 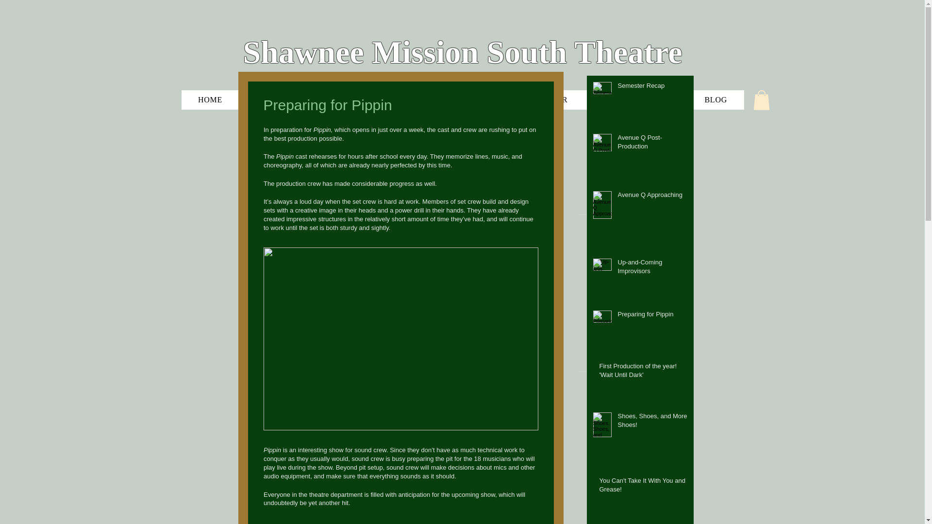 I want to click on ABOUT US, so click(x=389, y=99).